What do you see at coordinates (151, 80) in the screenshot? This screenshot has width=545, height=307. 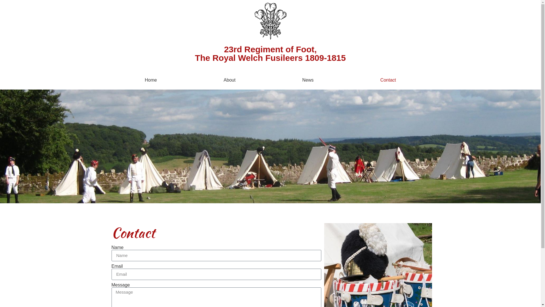 I see `Home` at bounding box center [151, 80].